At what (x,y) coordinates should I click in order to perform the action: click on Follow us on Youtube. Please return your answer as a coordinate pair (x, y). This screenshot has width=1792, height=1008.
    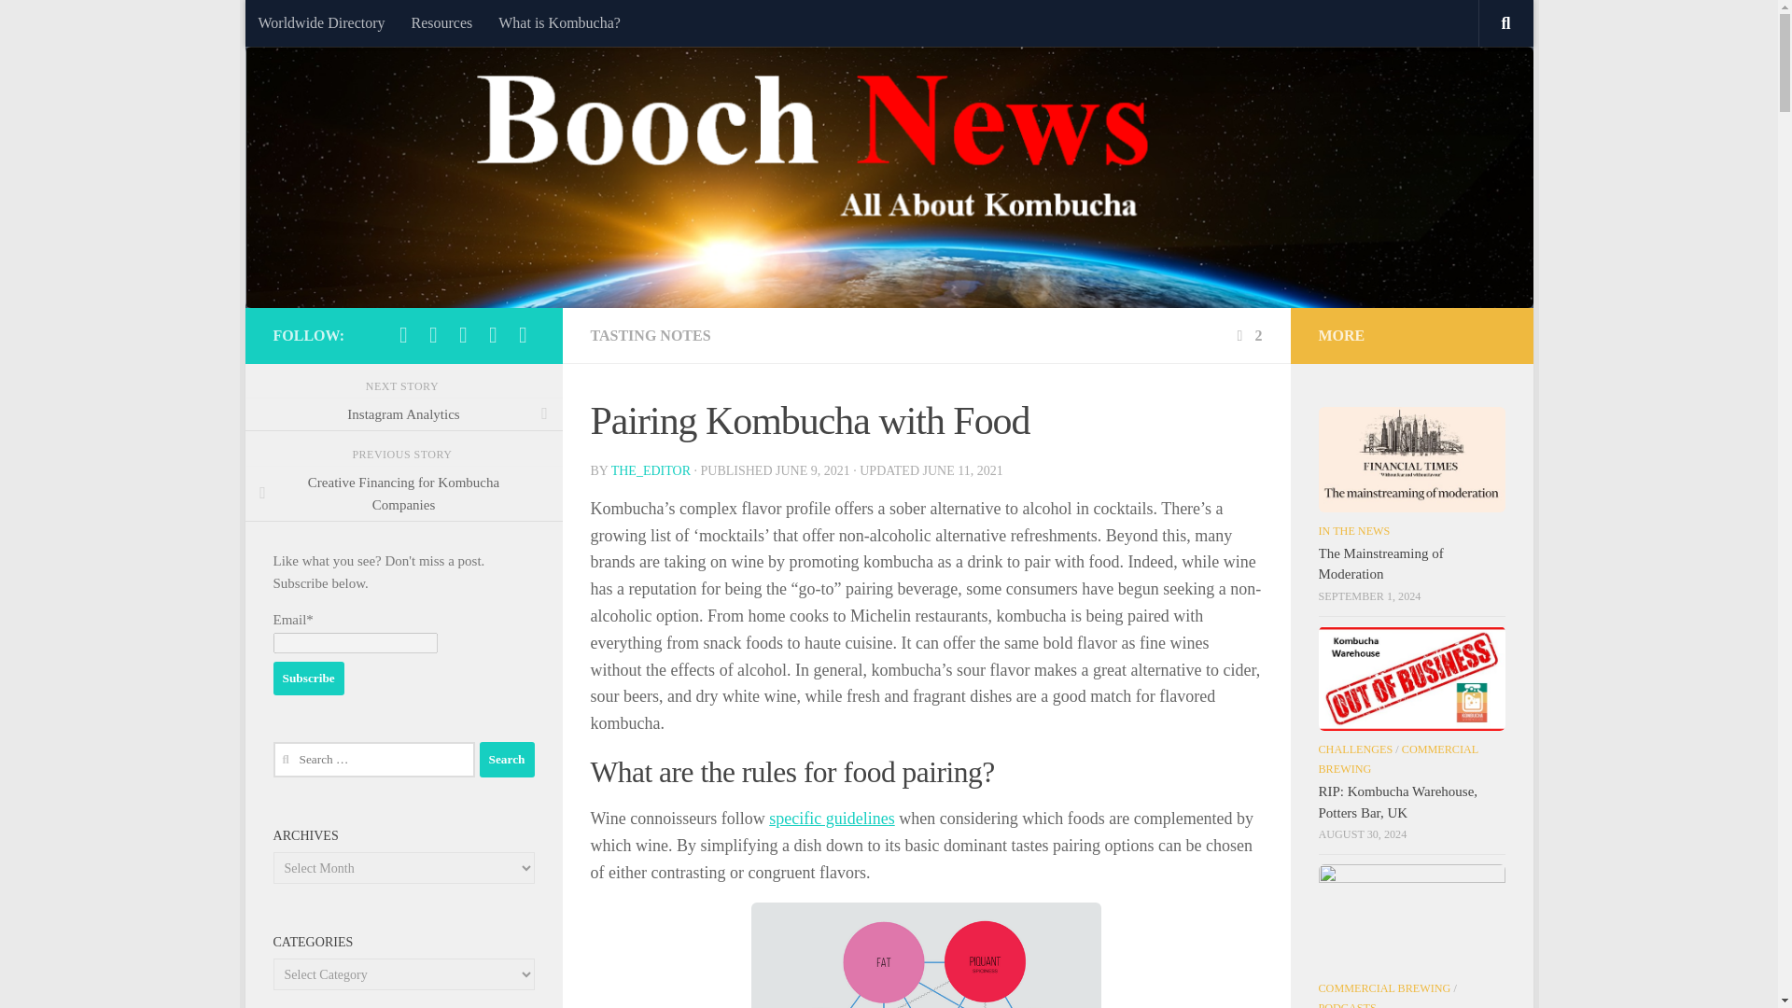
    Looking at the image, I should click on (523, 334).